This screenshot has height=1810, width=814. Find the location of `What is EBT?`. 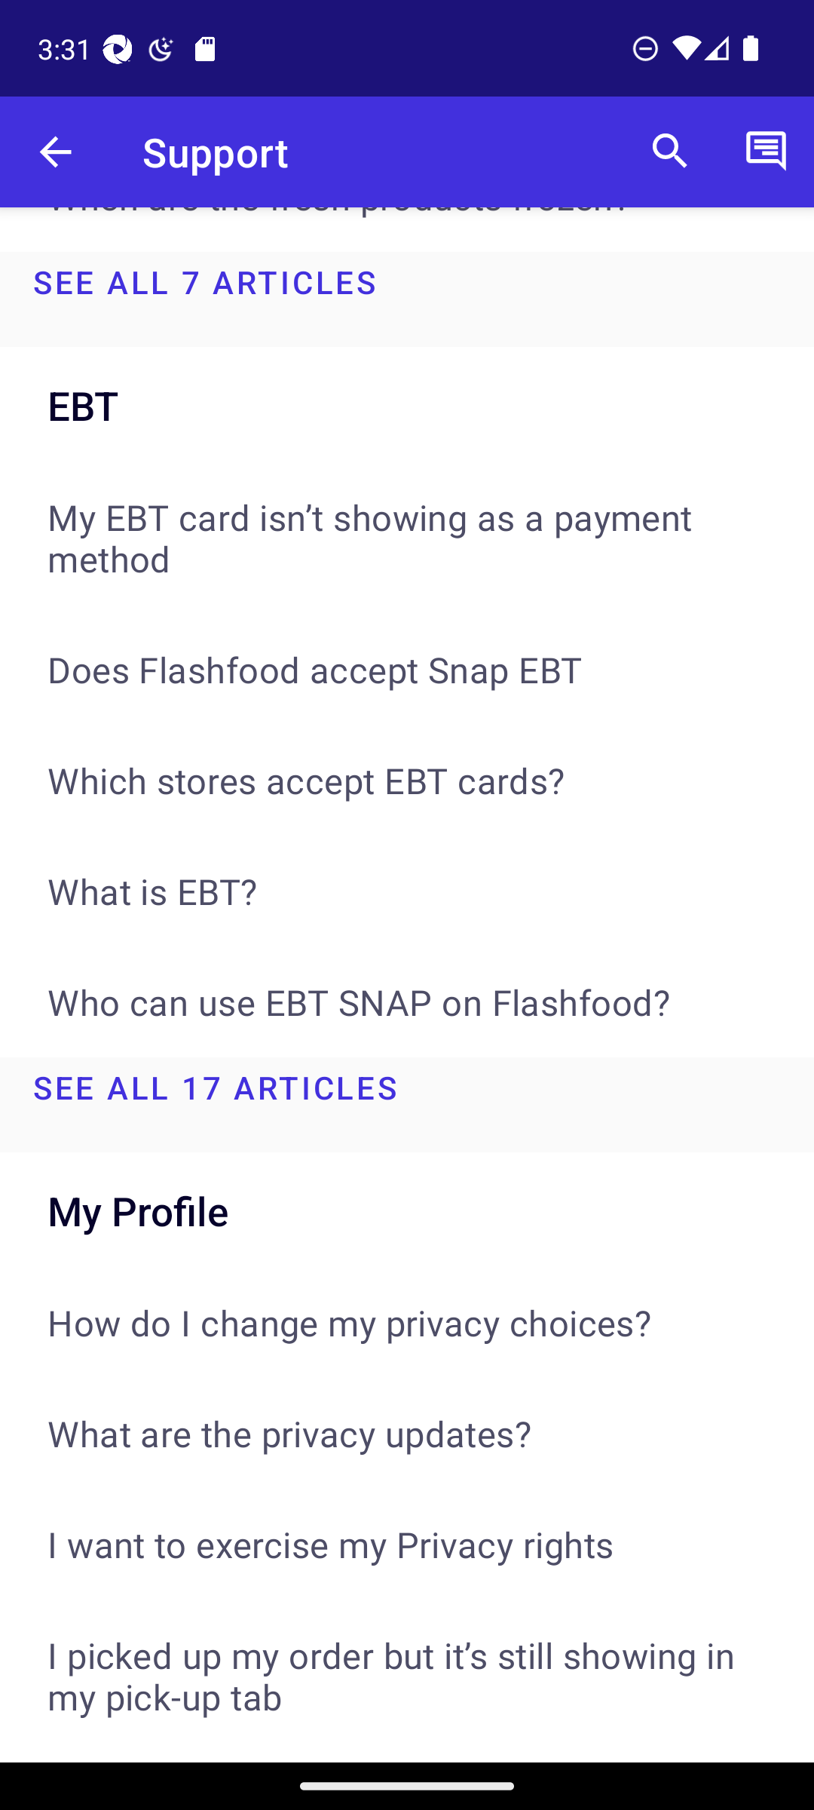

What is EBT? is located at coordinates (407, 891).